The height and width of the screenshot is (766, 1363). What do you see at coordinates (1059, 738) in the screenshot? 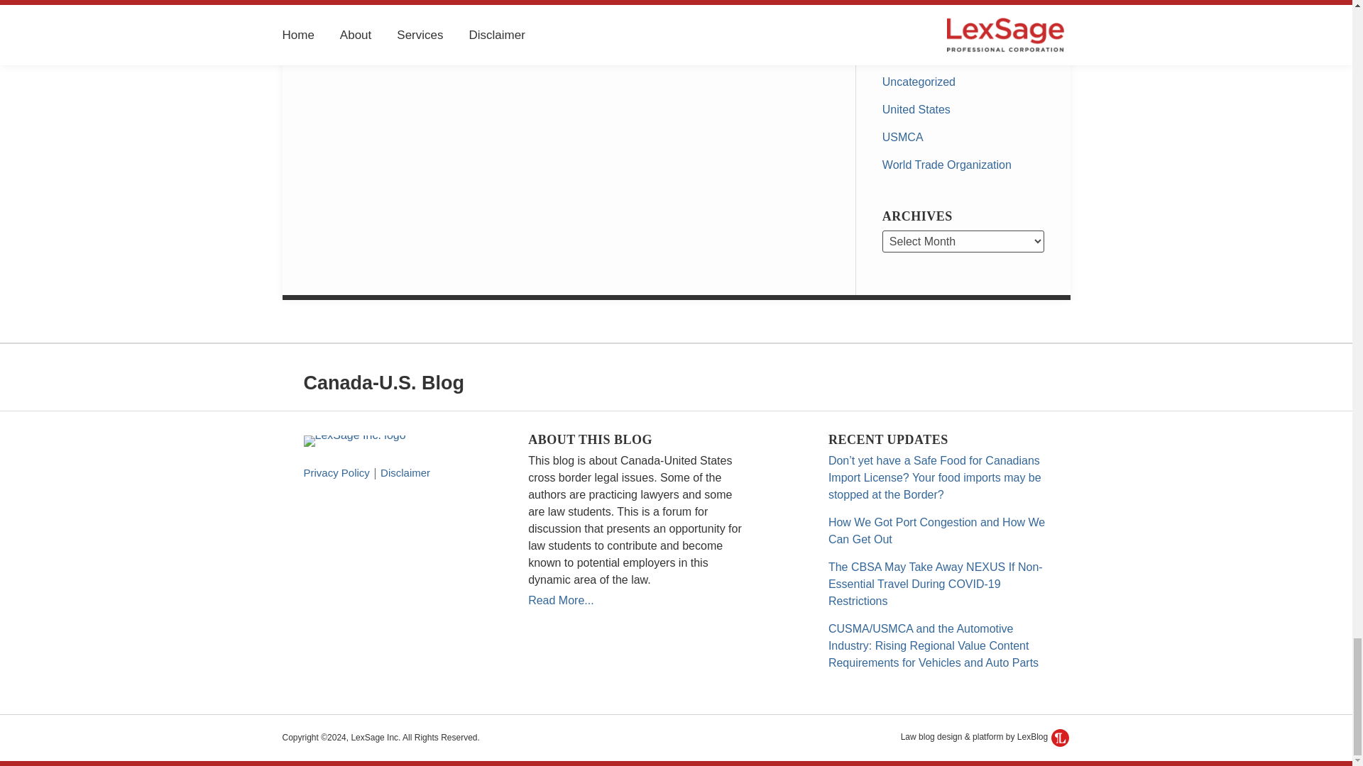
I see `LexBlog Logo` at bounding box center [1059, 738].